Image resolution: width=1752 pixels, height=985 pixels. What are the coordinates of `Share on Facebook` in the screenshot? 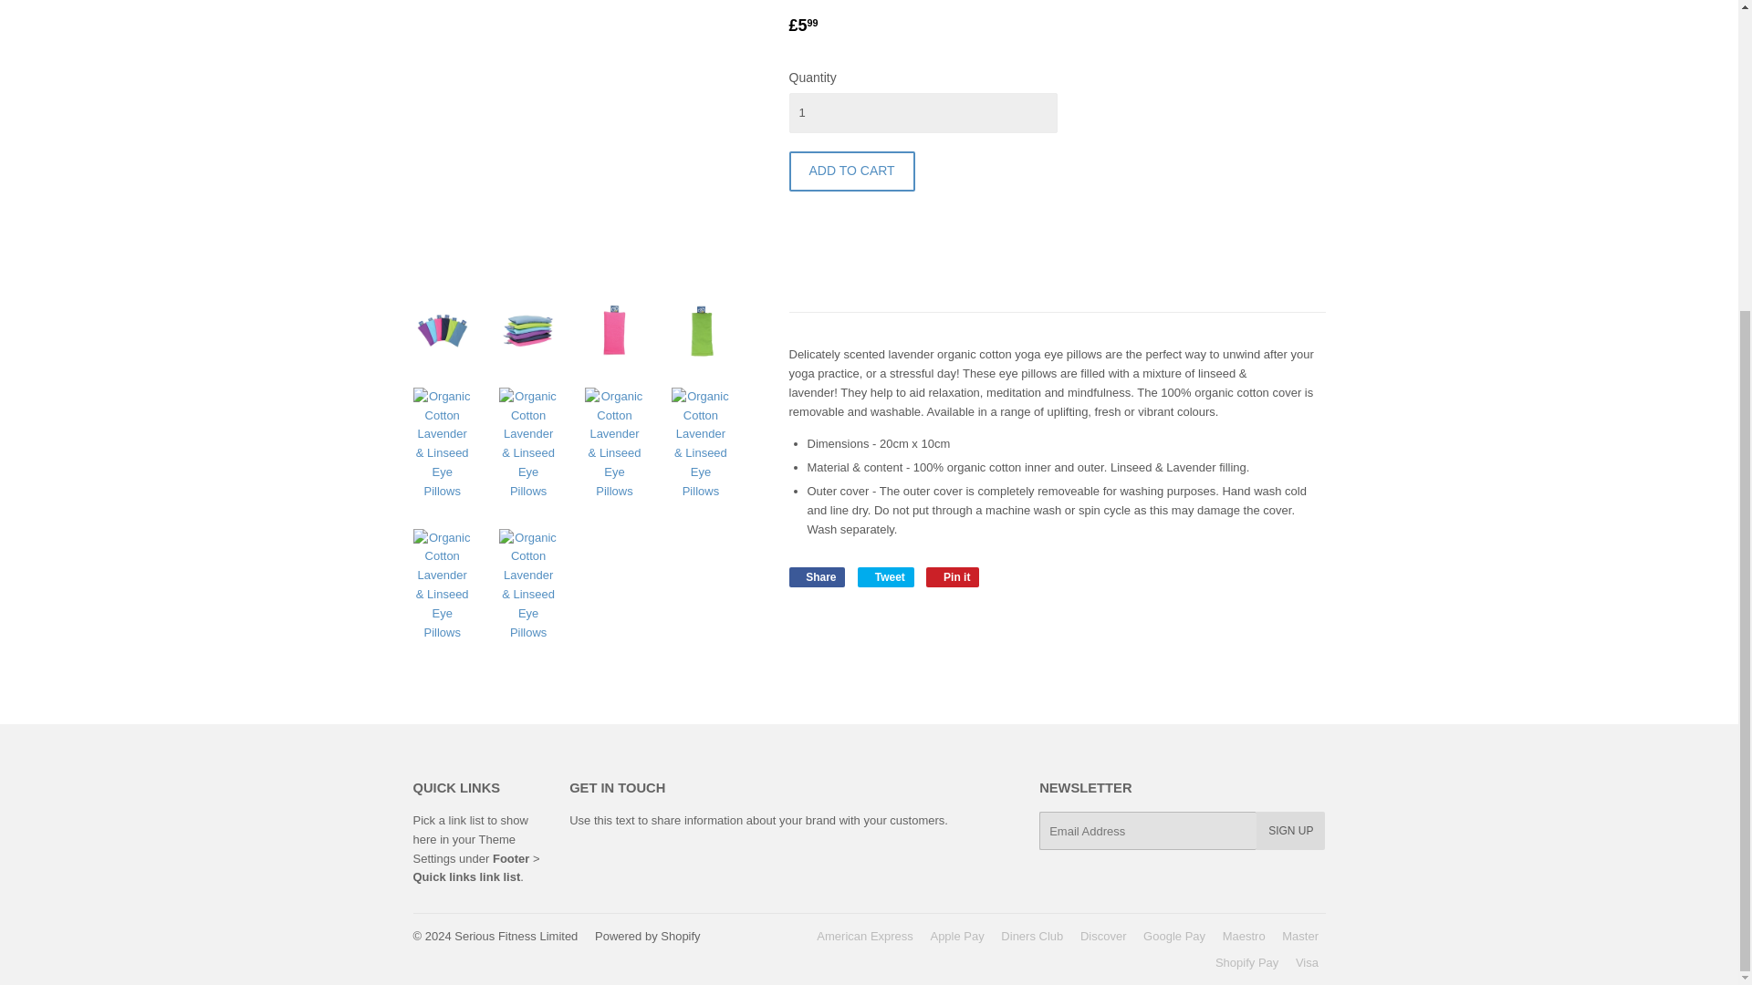 It's located at (851, 171).